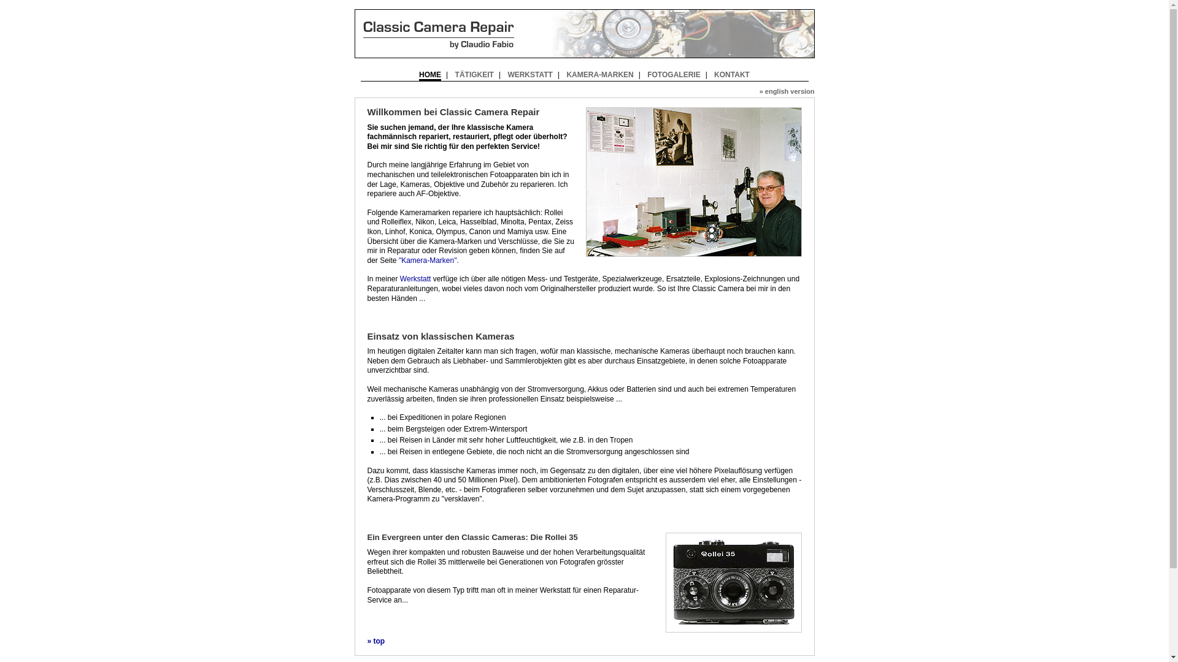 This screenshot has height=662, width=1178. Describe the element at coordinates (732, 75) in the screenshot. I see `KONTAKT` at that location.